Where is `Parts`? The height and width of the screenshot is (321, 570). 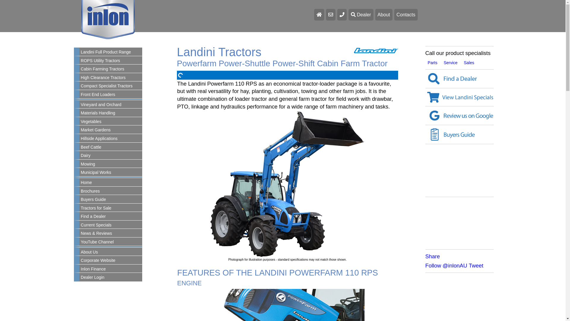
Parts is located at coordinates (433, 63).